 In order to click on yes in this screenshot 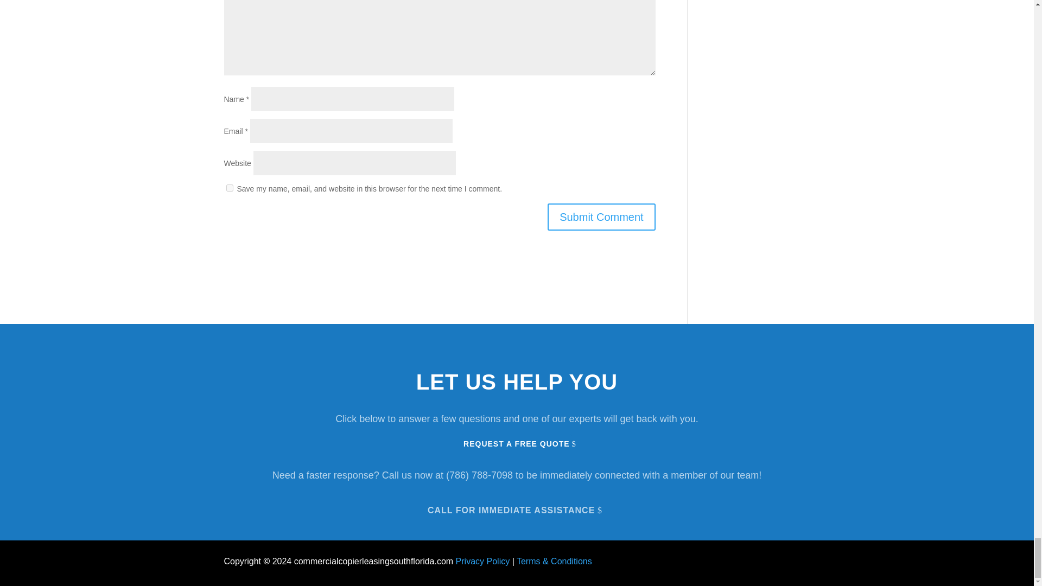, I will do `click(229, 188)`.